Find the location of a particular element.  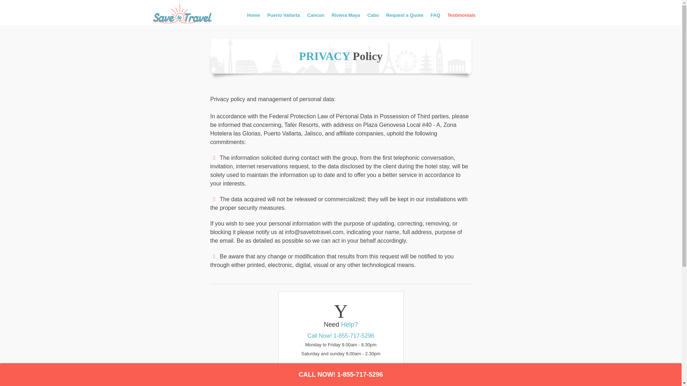

Call Now! 1-855-717-5296 is located at coordinates (341, 340).